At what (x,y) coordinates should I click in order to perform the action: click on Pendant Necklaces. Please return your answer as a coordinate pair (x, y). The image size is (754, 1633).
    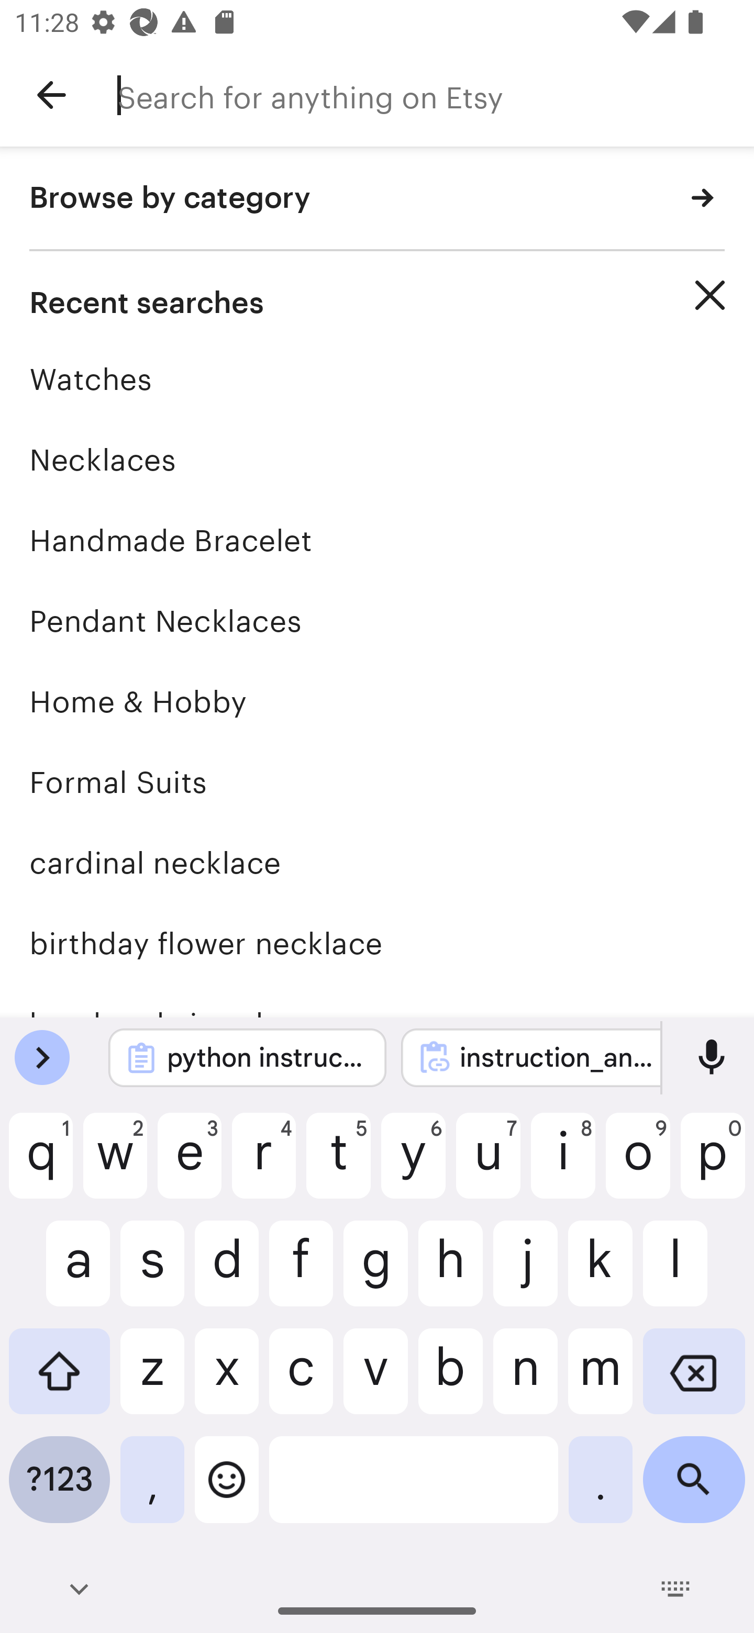
    Looking at the image, I should click on (377, 621).